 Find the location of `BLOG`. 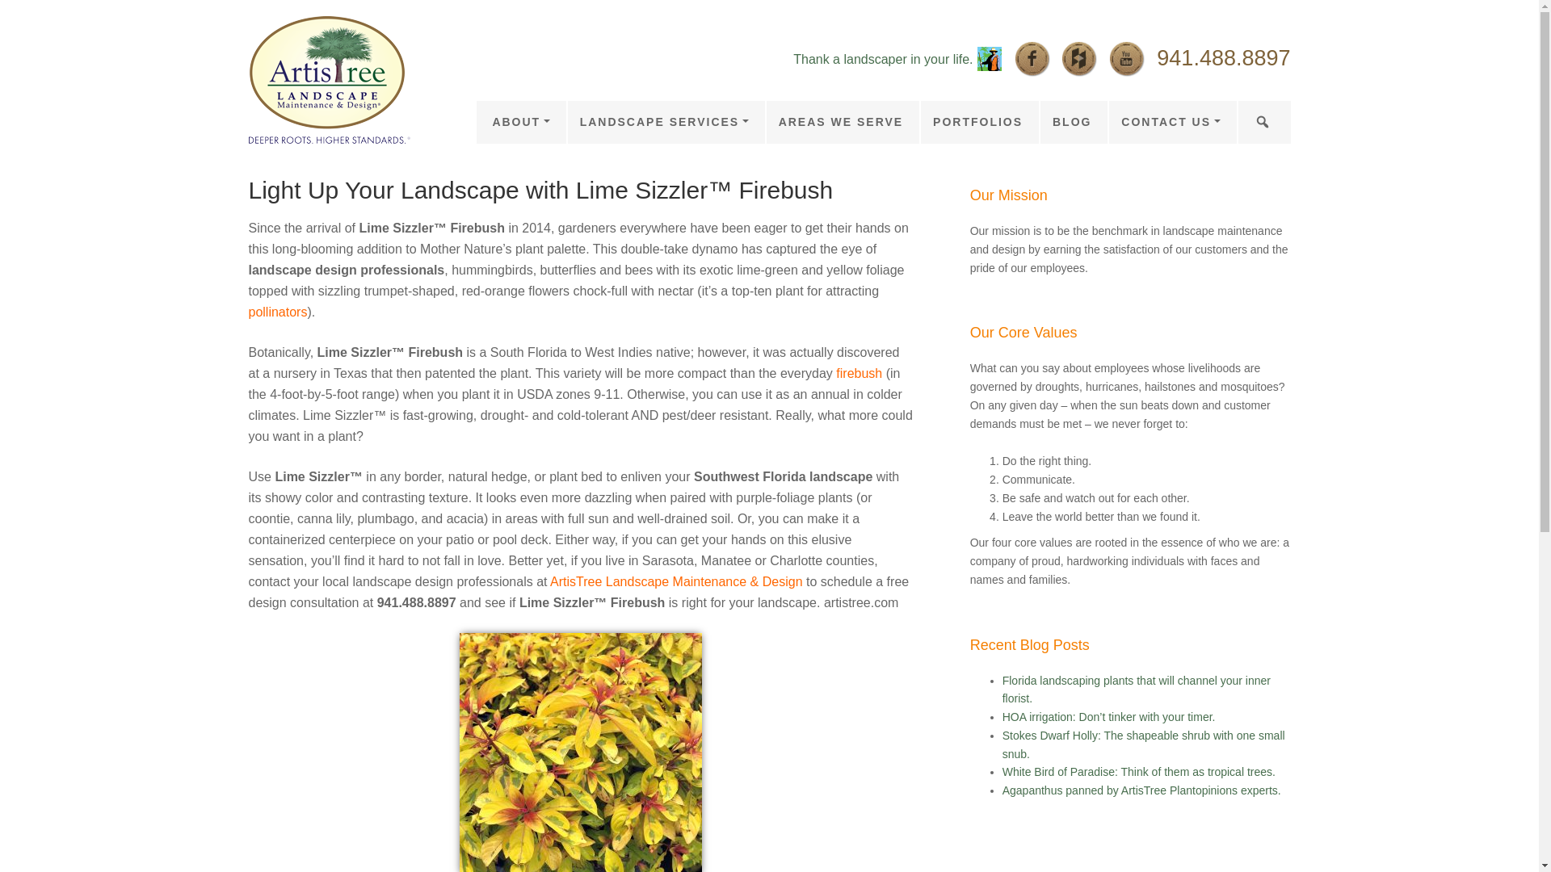

BLOG is located at coordinates (1071, 123).